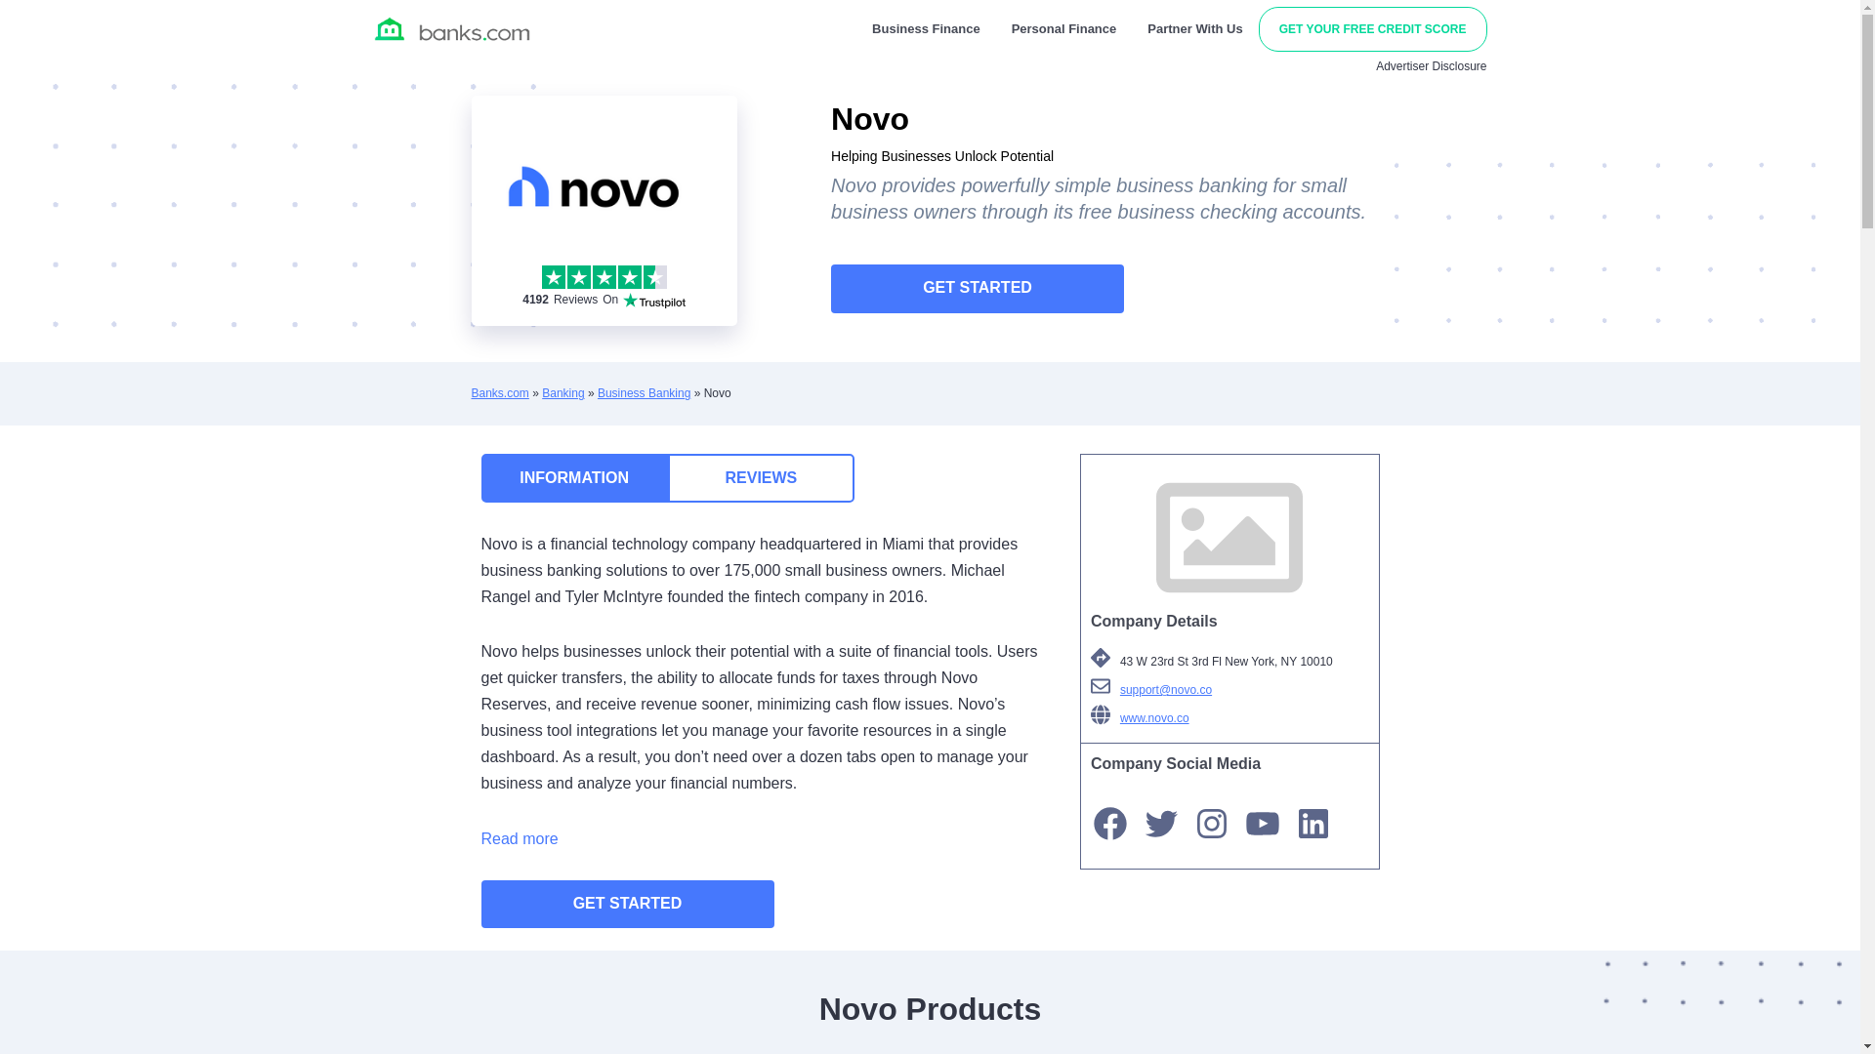  What do you see at coordinates (1372, 29) in the screenshot?
I see `www.novo.co` at bounding box center [1372, 29].